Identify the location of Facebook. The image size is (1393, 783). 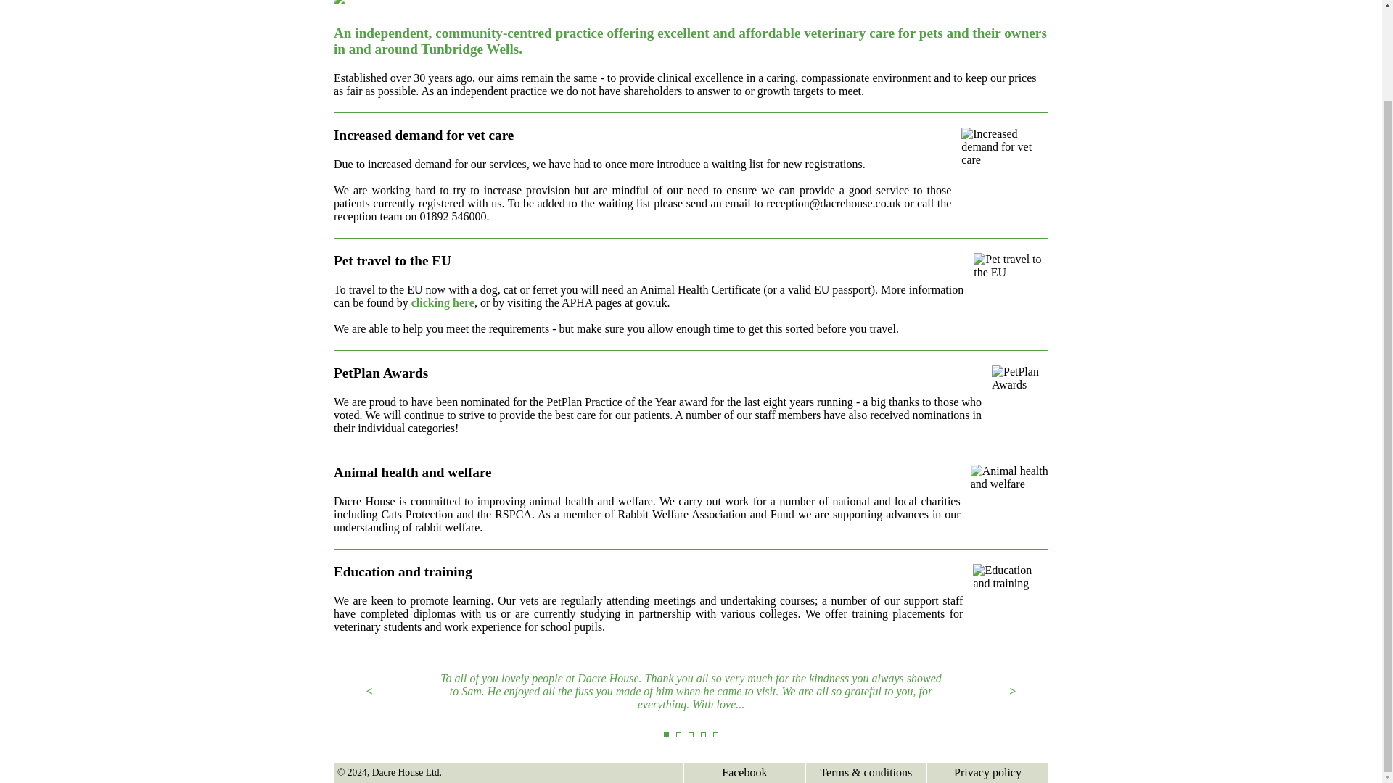
(744, 772).